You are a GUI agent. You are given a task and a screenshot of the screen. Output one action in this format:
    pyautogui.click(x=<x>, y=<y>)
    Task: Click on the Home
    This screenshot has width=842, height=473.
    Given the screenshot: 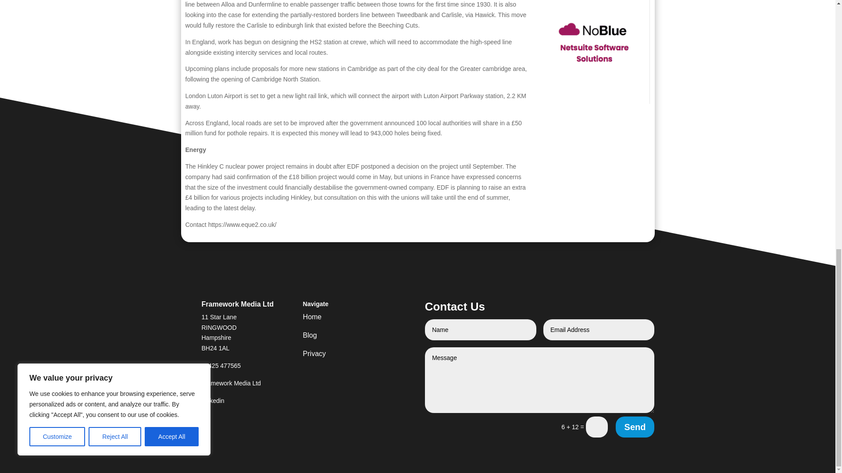 What is the action you would take?
    pyautogui.click(x=340, y=319)
    